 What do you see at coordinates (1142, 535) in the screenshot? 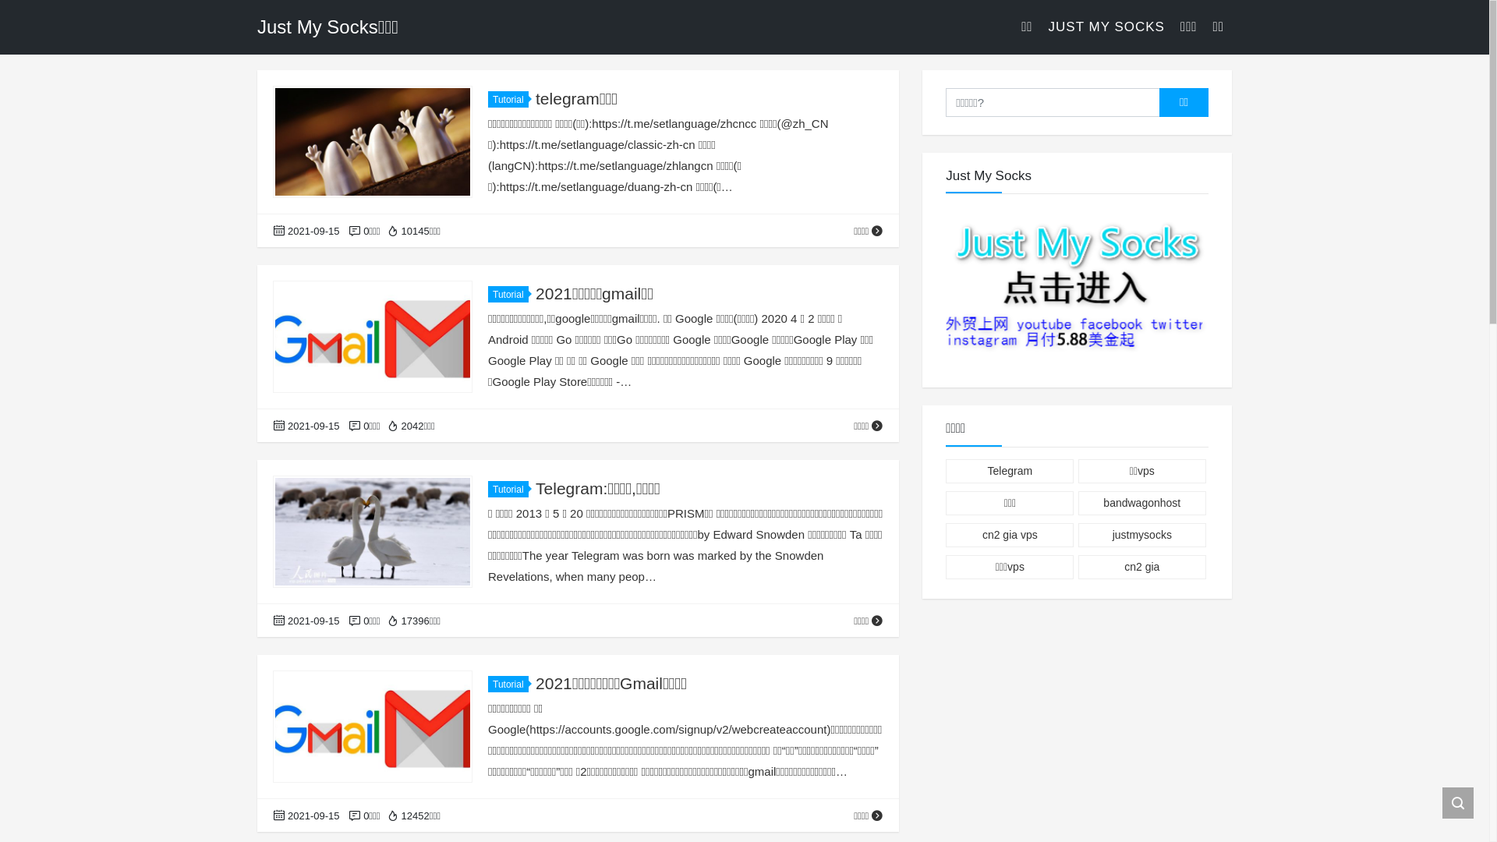
I see `justmysocks` at bounding box center [1142, 535].